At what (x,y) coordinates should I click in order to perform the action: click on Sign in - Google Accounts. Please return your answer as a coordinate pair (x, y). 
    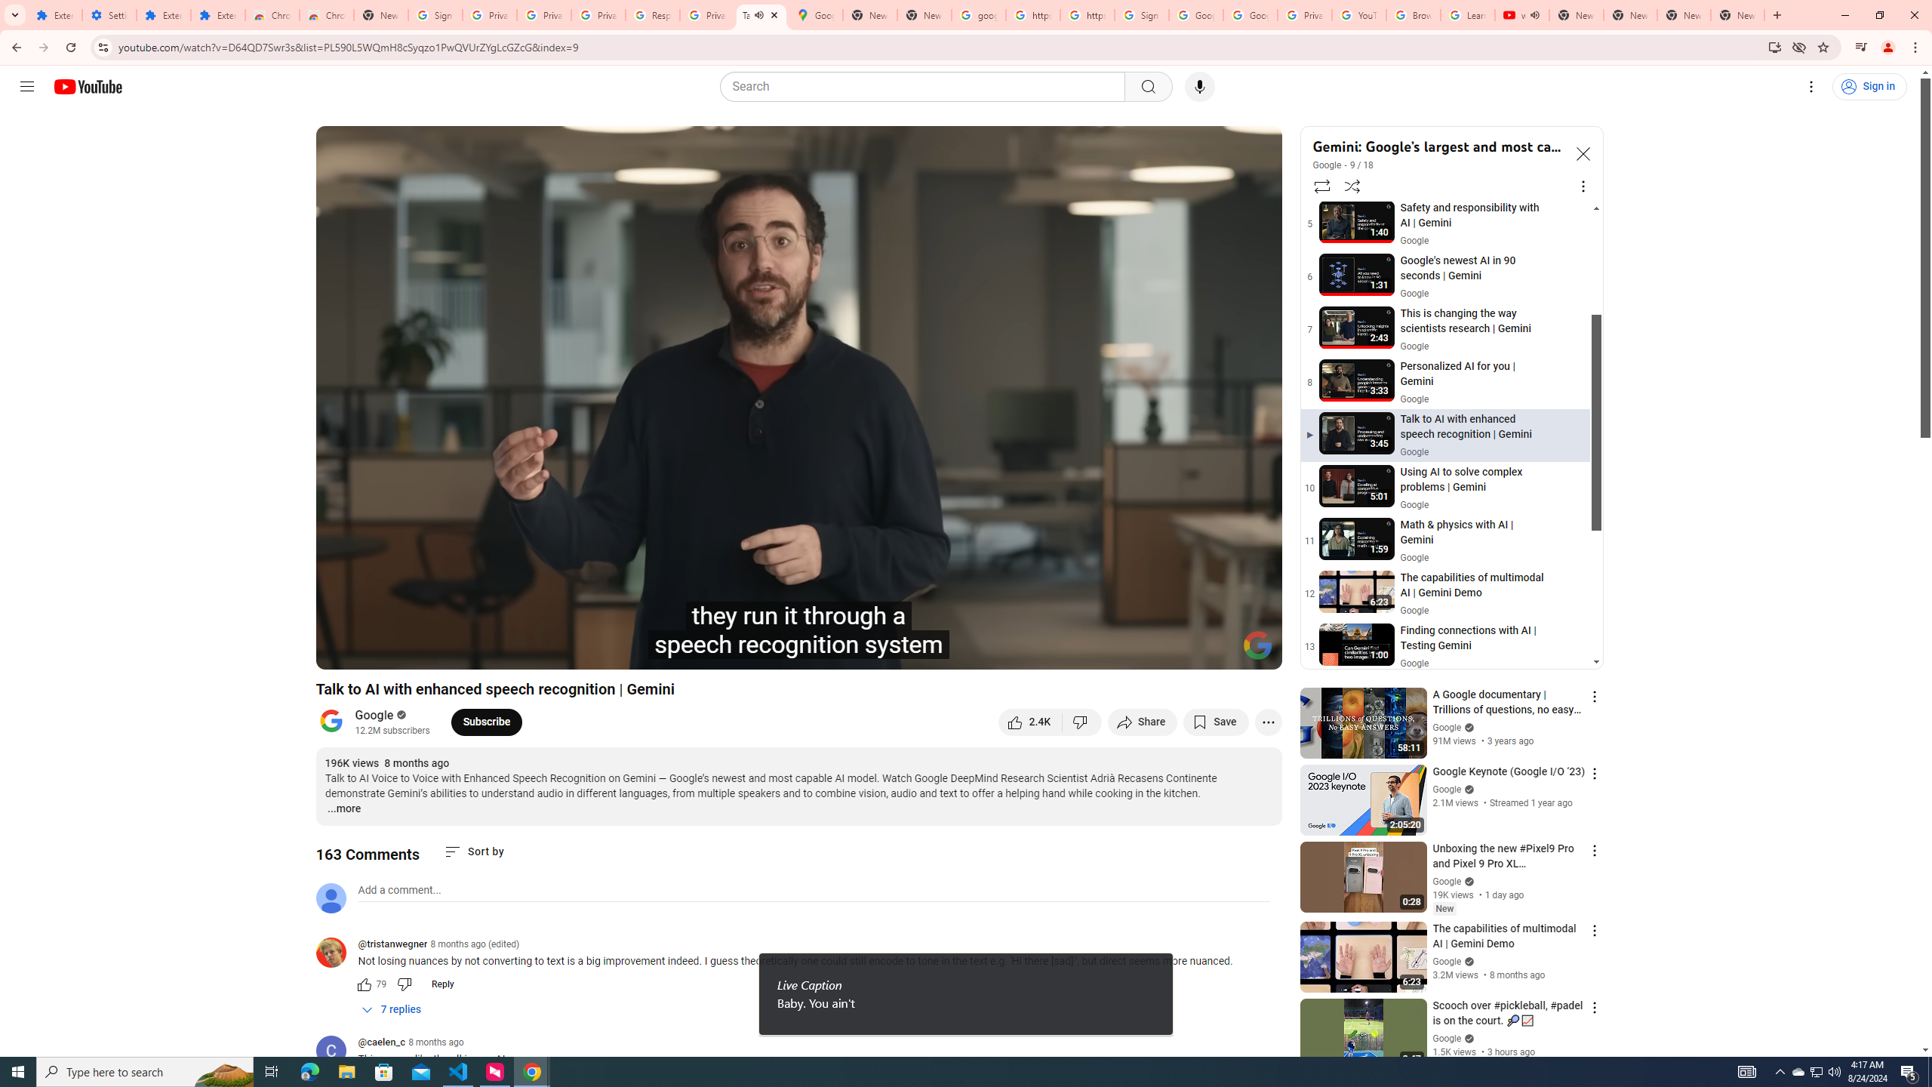
    Looking at the image, I should click on (435, 15).